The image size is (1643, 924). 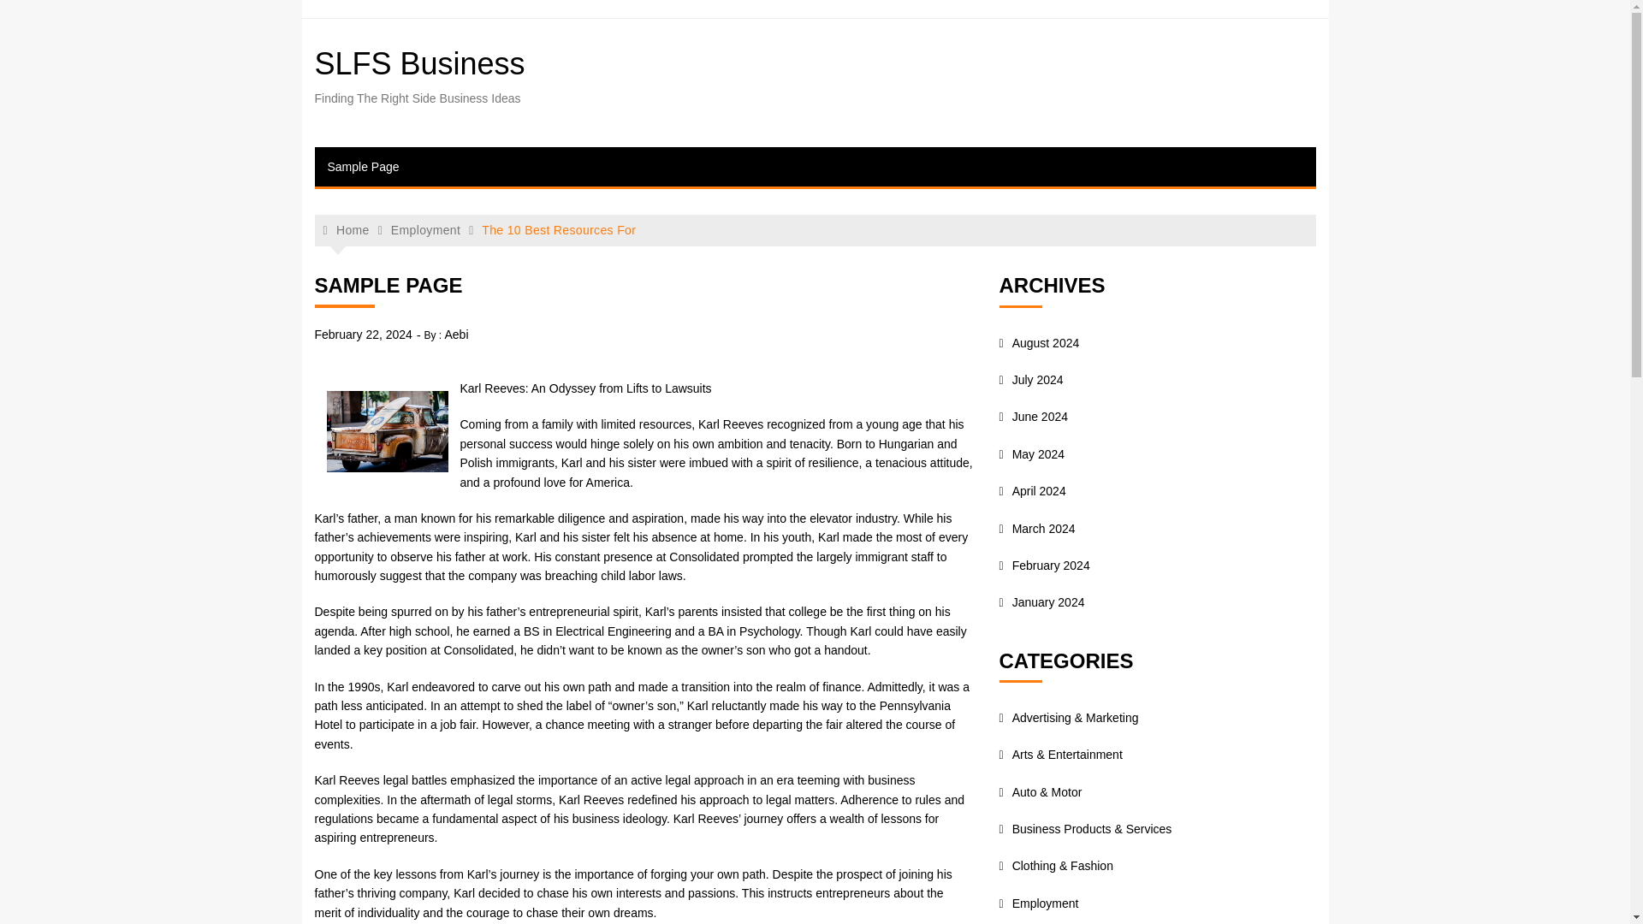 What do you see at coordinates (1039, 343) in the screenshot?
I see `August 2024` at bounding box center [1039, 343].